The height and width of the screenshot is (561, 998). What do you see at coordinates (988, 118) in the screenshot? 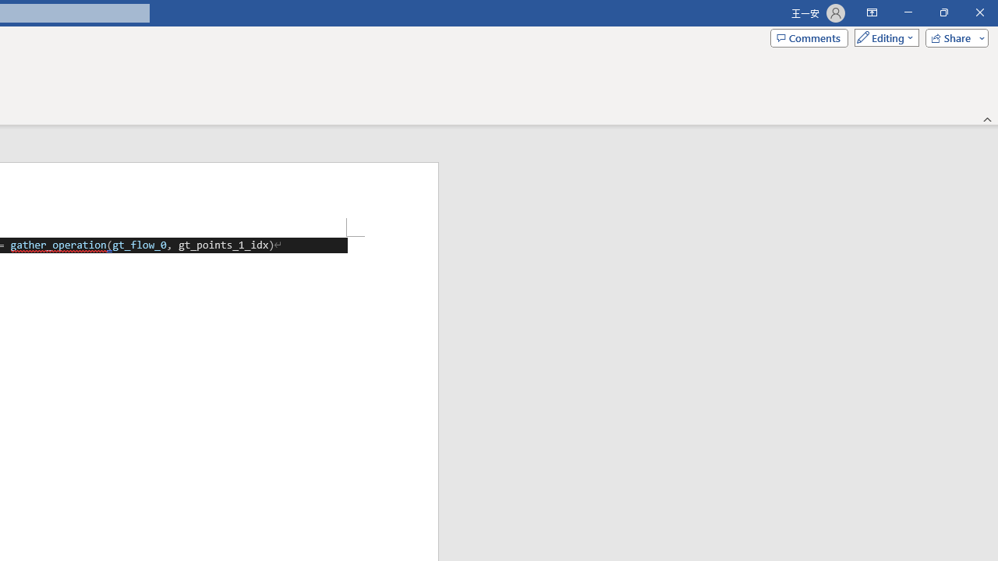
I see `Collapse the Ribbon` at bounding box center [988, 118].